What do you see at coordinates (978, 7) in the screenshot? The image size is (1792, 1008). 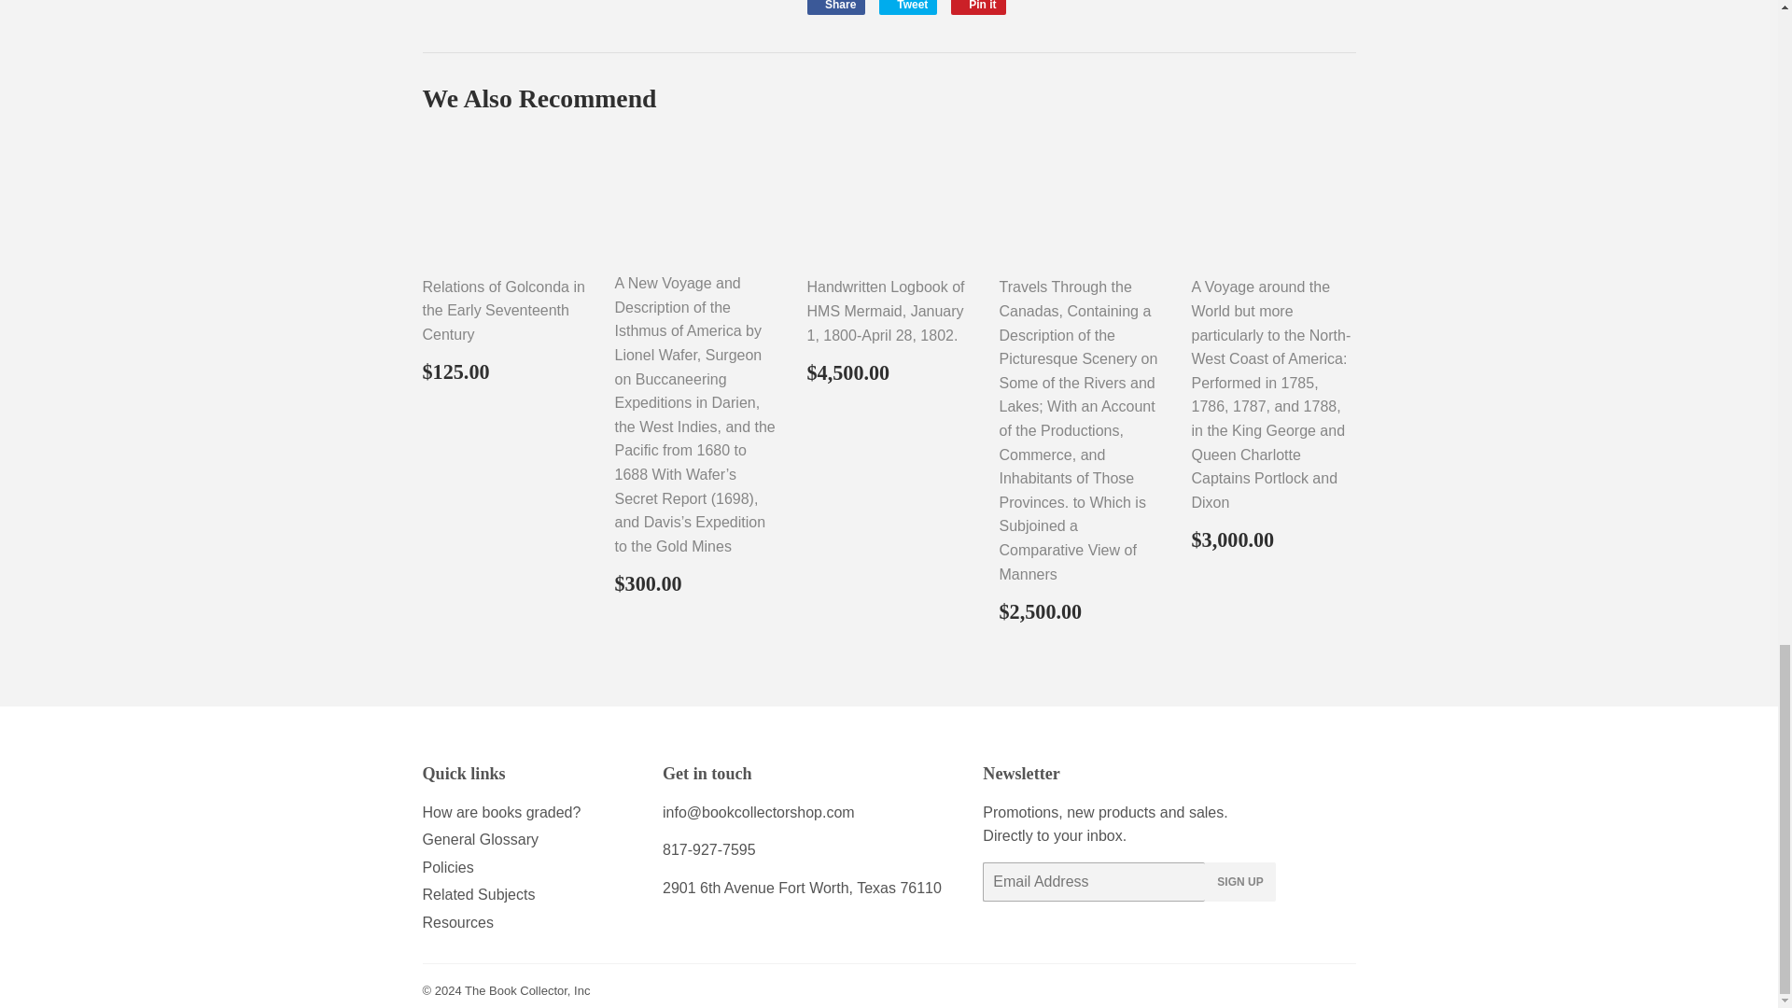 I see `Share on Facebook` at bounding box center [978, 7].